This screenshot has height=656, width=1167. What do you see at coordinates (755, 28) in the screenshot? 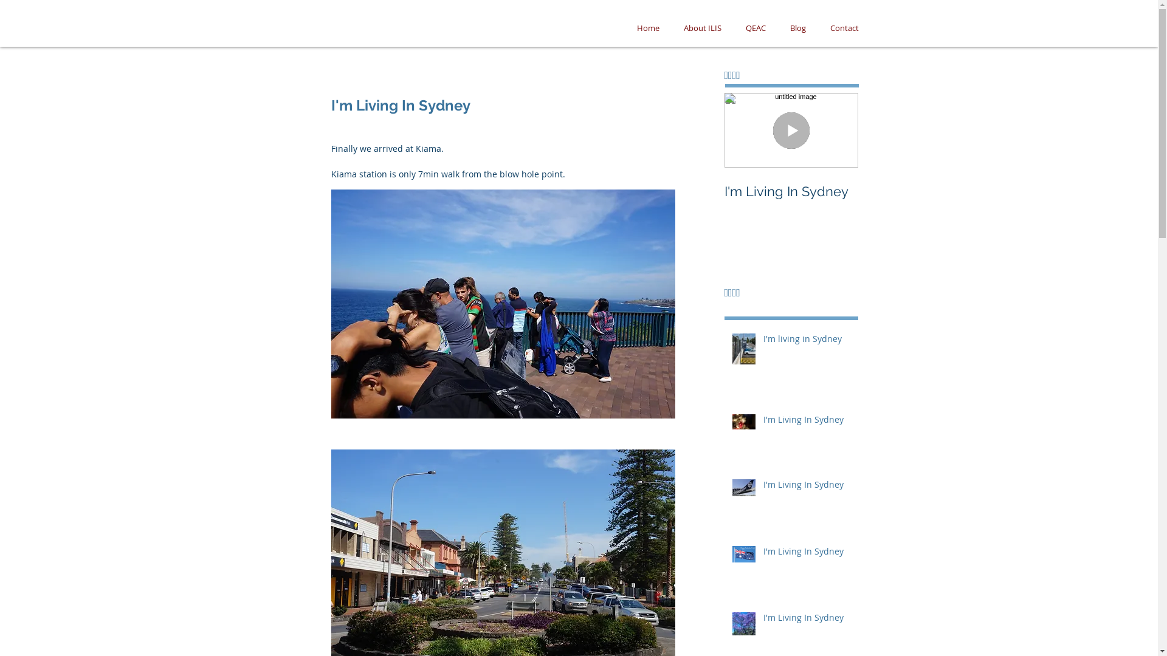
I see `QEAC` at bounding box center [755, 28].